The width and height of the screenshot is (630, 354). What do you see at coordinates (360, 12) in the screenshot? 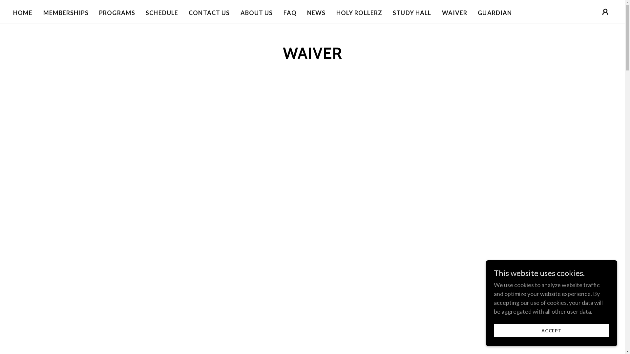
I see `HOLY ROLLERZ` at bounding box center [360, 12].